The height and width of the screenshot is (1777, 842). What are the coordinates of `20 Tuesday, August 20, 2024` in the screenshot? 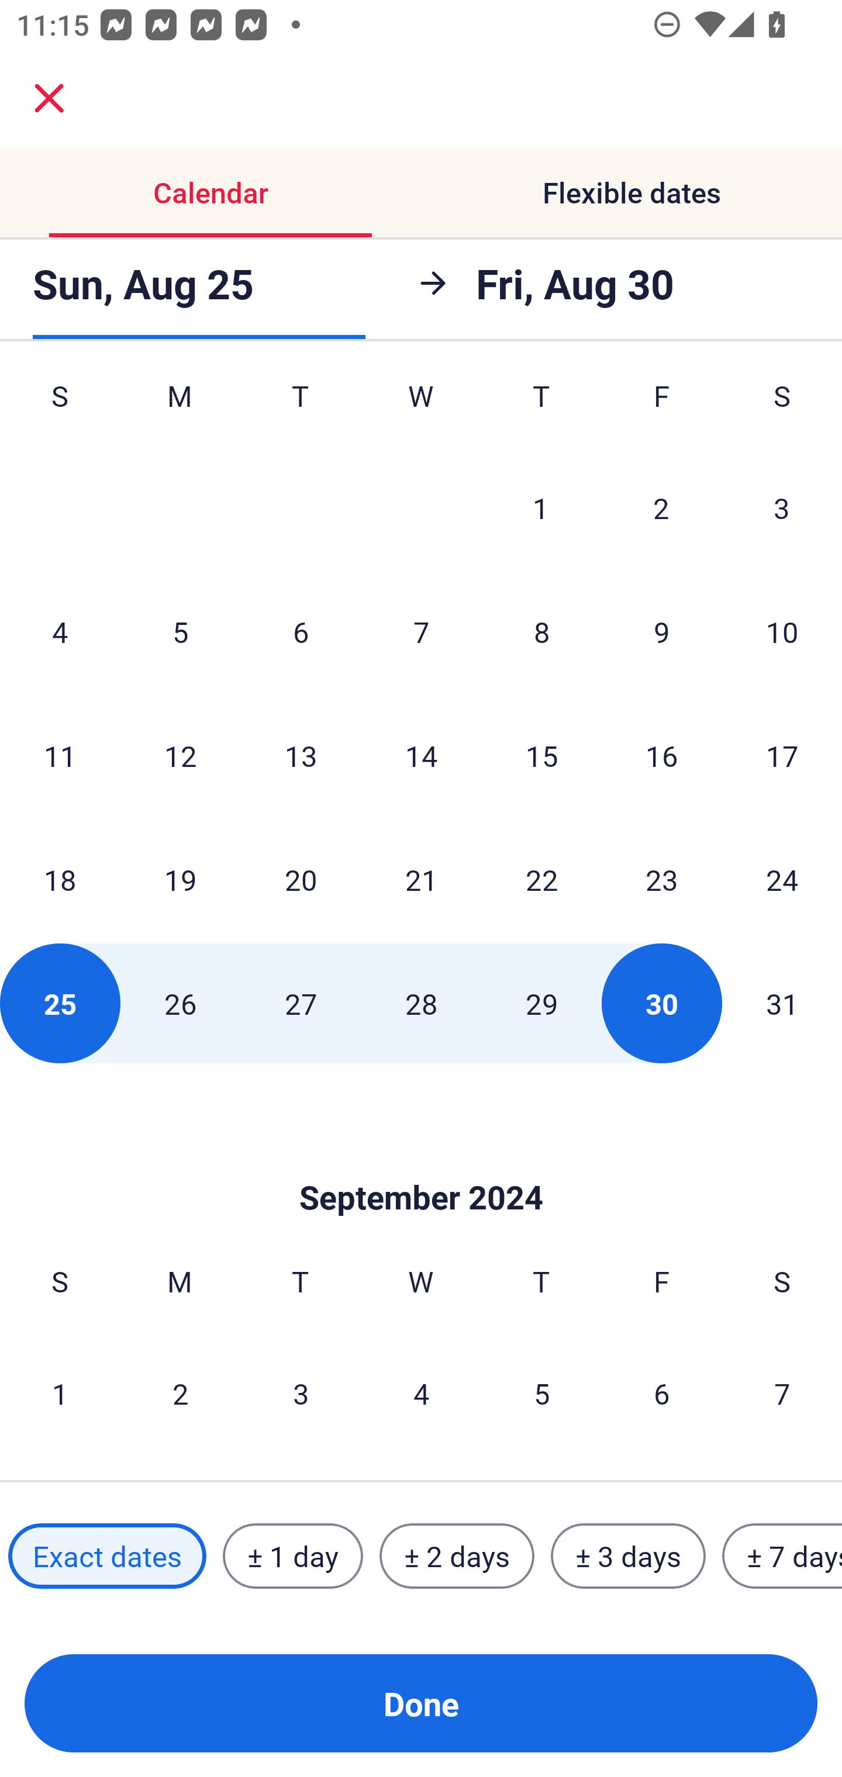 It's located at (301, 879).